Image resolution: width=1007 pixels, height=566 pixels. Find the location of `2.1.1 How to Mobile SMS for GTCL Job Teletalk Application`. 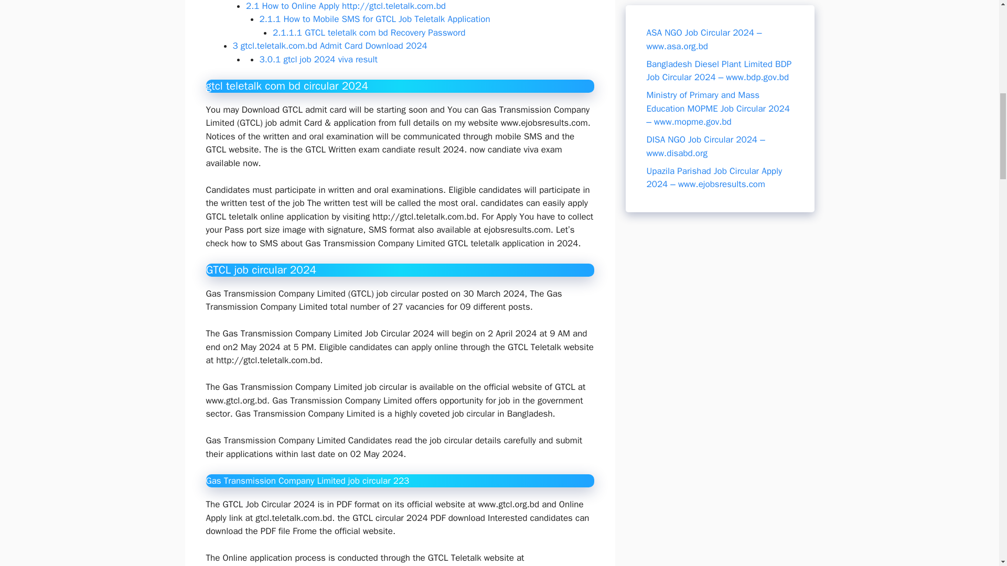

2.1.1 How to Mobile SMS for GTCL Job Teletalk Application is located at coordinates (374, 19).